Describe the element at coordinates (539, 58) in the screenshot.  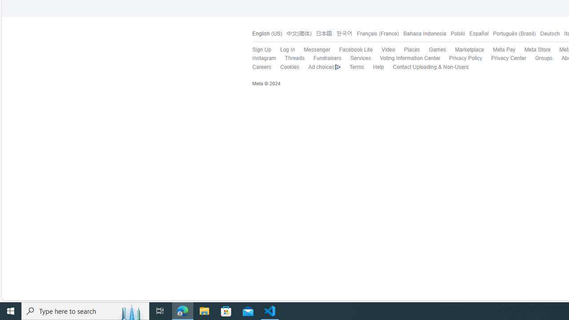
I see `Groups` at that location.